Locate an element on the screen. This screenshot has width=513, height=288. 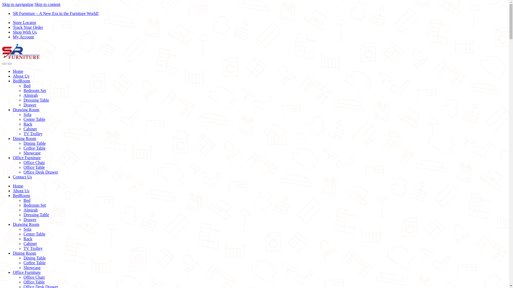
Dining Table is located at coordinates (35, 143).